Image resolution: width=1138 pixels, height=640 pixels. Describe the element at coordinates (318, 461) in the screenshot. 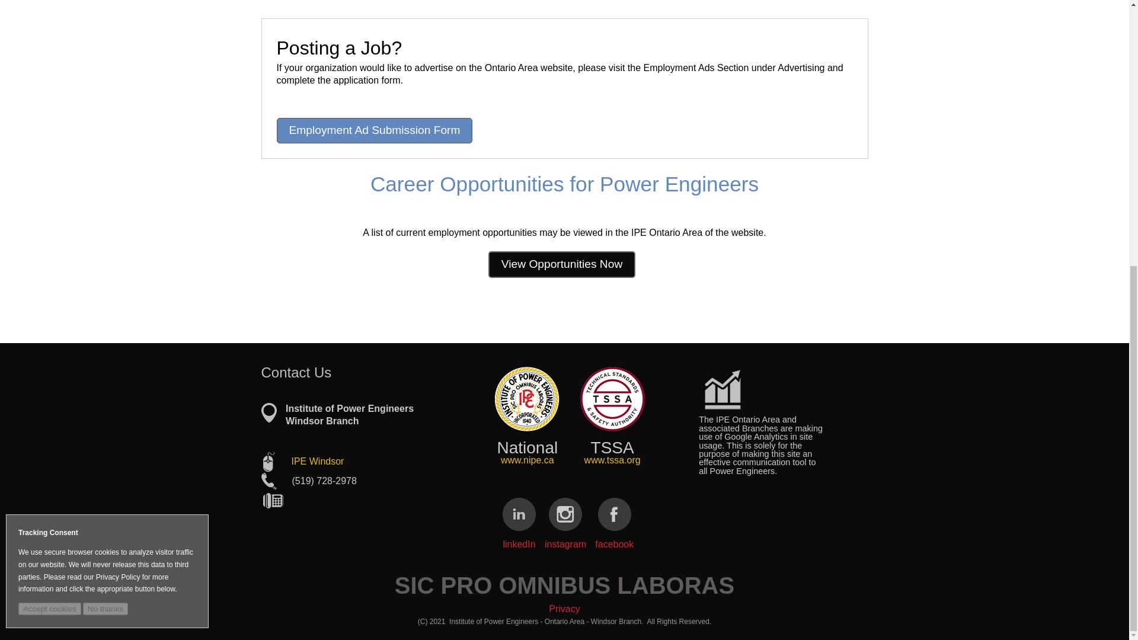

I see `IPE Windsor` at that location.